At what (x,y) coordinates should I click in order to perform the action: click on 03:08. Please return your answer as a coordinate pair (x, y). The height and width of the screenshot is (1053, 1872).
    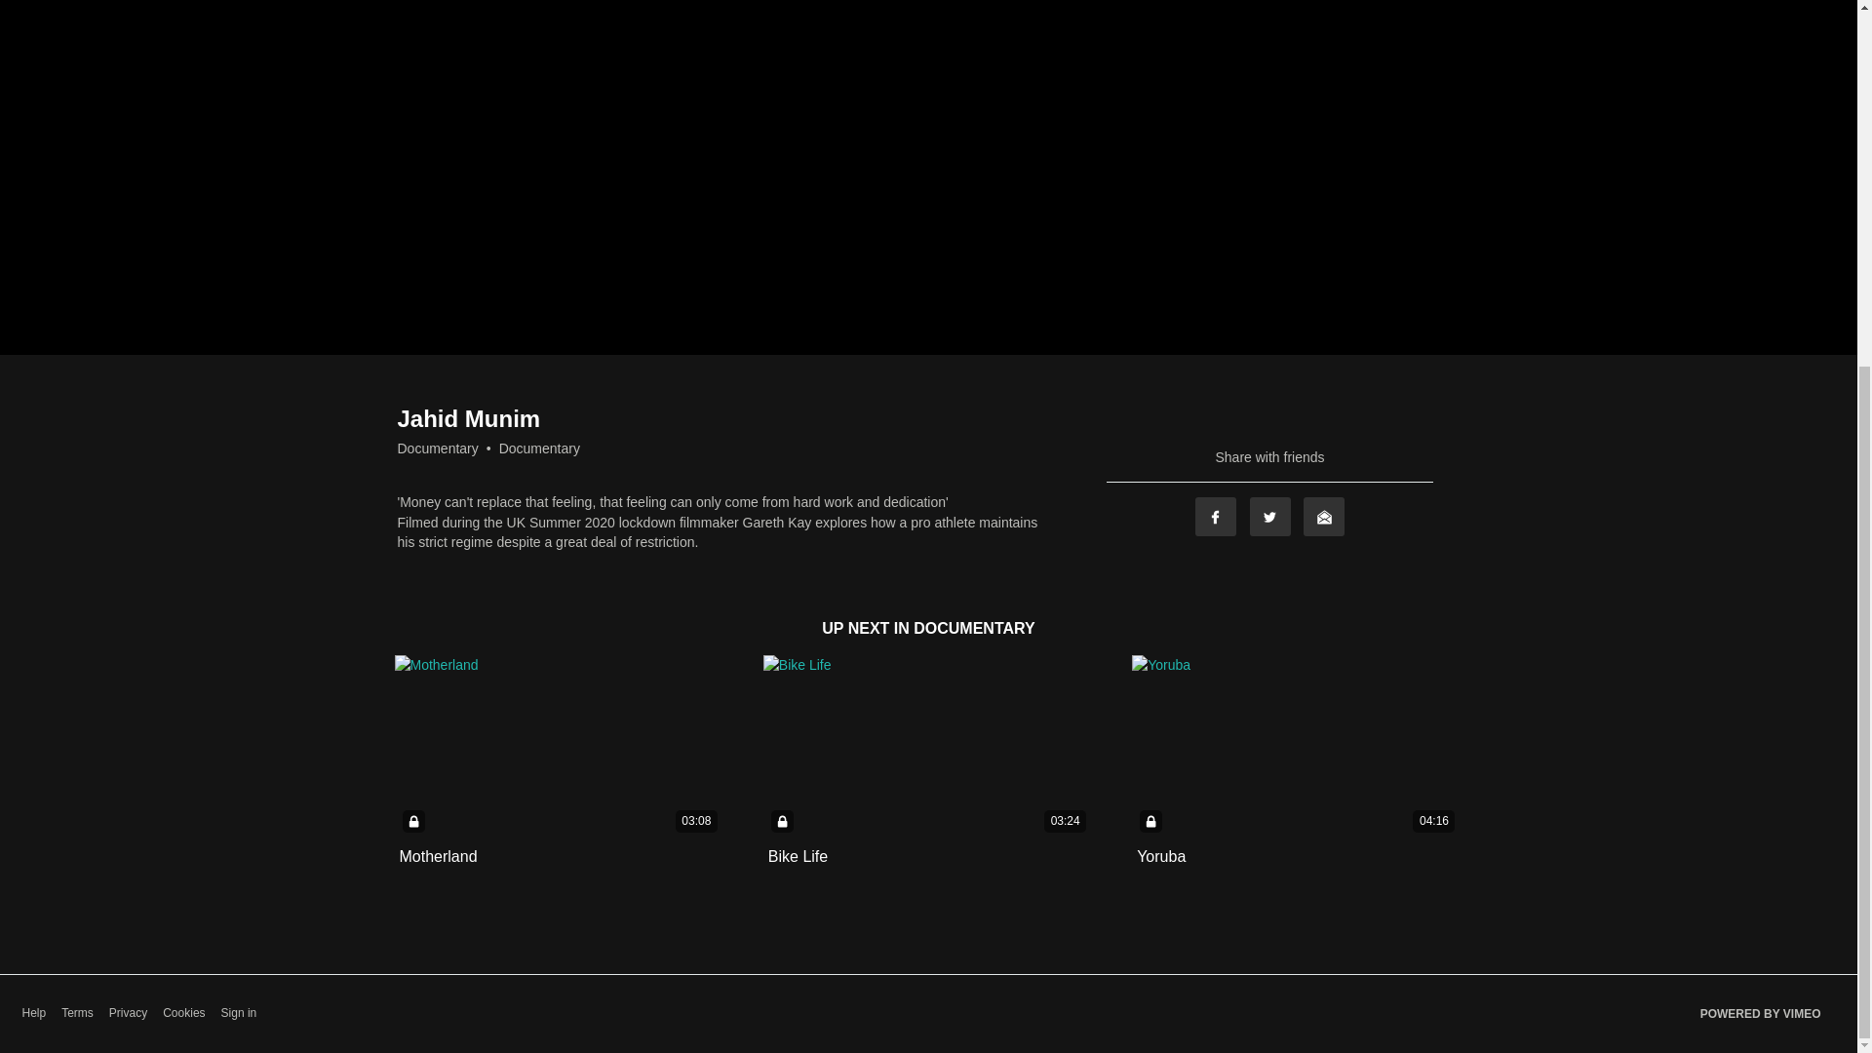
    Looking at the image, I should click on (559, 747).